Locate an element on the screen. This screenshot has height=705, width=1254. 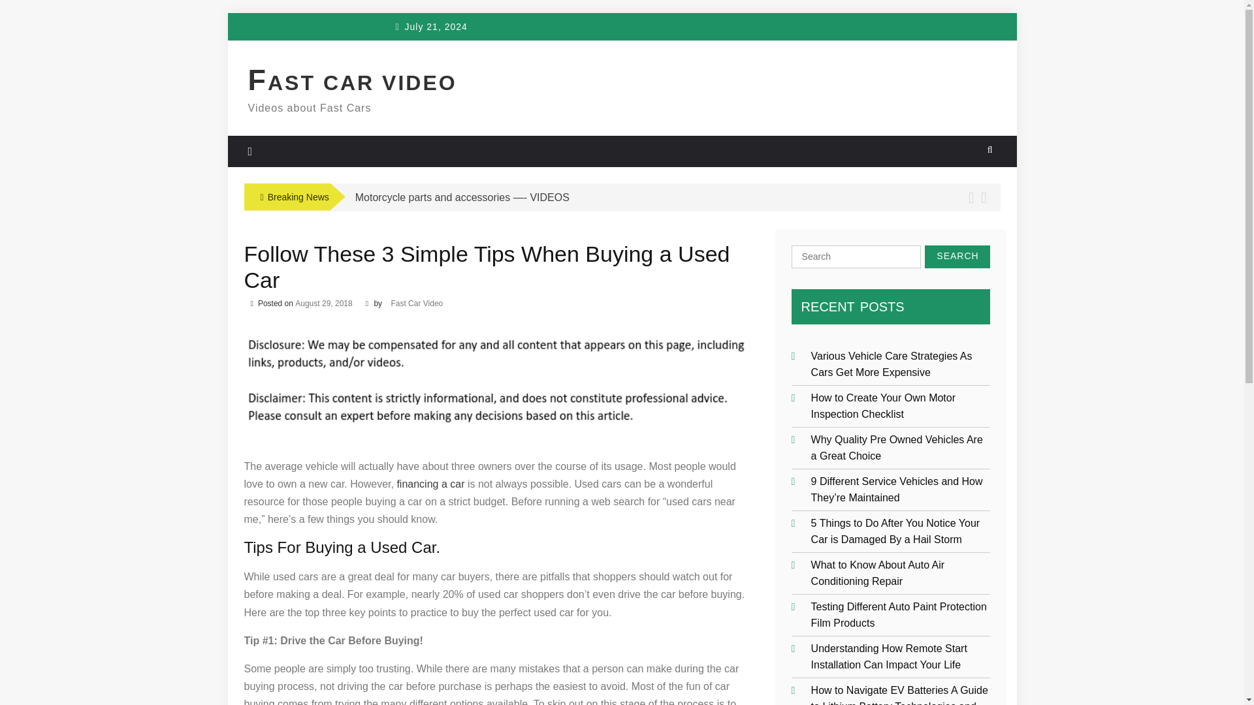
August 29, 2018 is located at coordinates (323, 303).